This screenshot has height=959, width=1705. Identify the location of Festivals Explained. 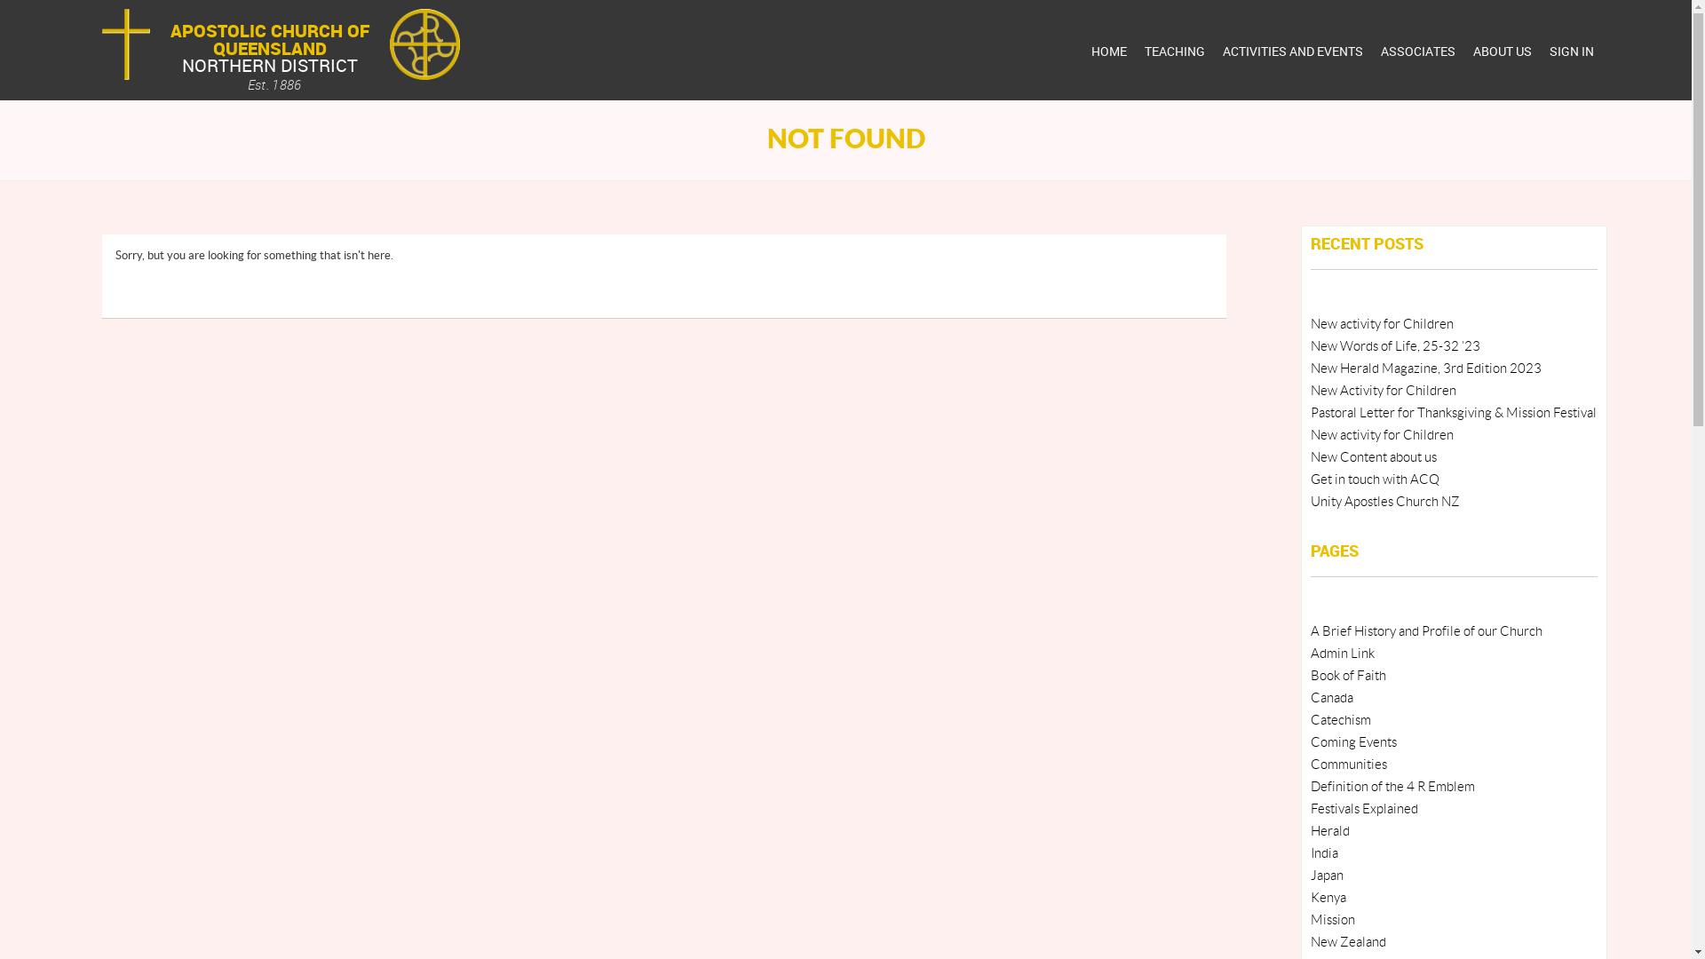
(1364, 810).